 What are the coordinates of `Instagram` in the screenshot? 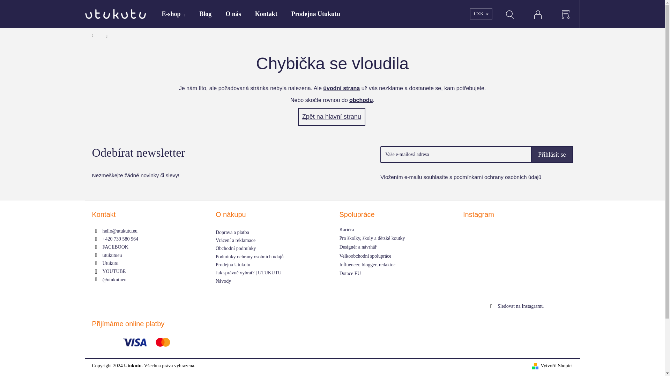 It's located at (112, 255).